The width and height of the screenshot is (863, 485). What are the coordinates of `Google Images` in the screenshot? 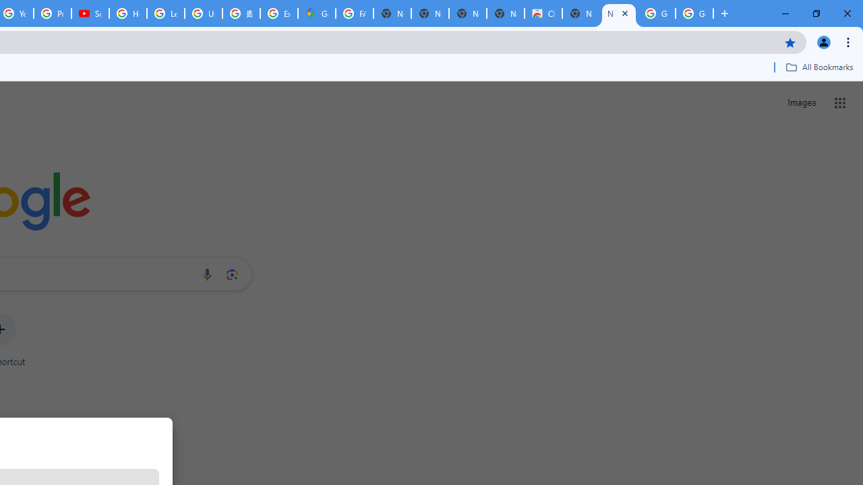 It's located at (694, 13).